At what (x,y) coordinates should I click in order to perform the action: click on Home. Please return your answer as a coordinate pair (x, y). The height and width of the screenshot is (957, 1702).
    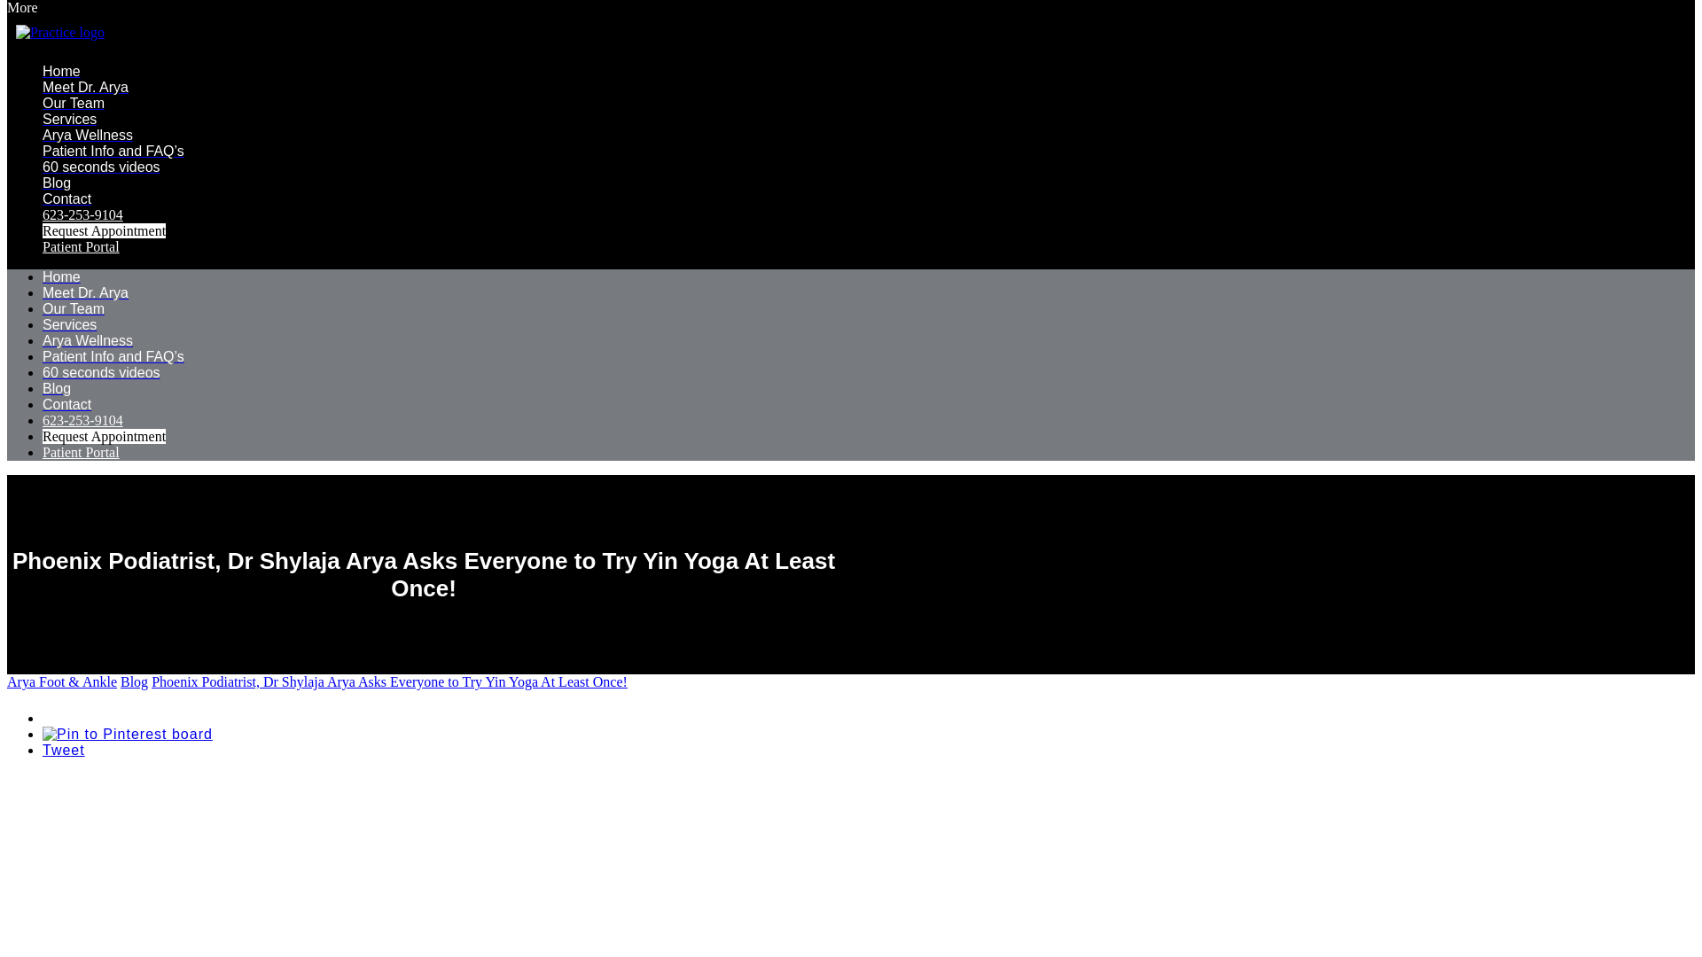
    Looking at the image, I should click on (61, 71).